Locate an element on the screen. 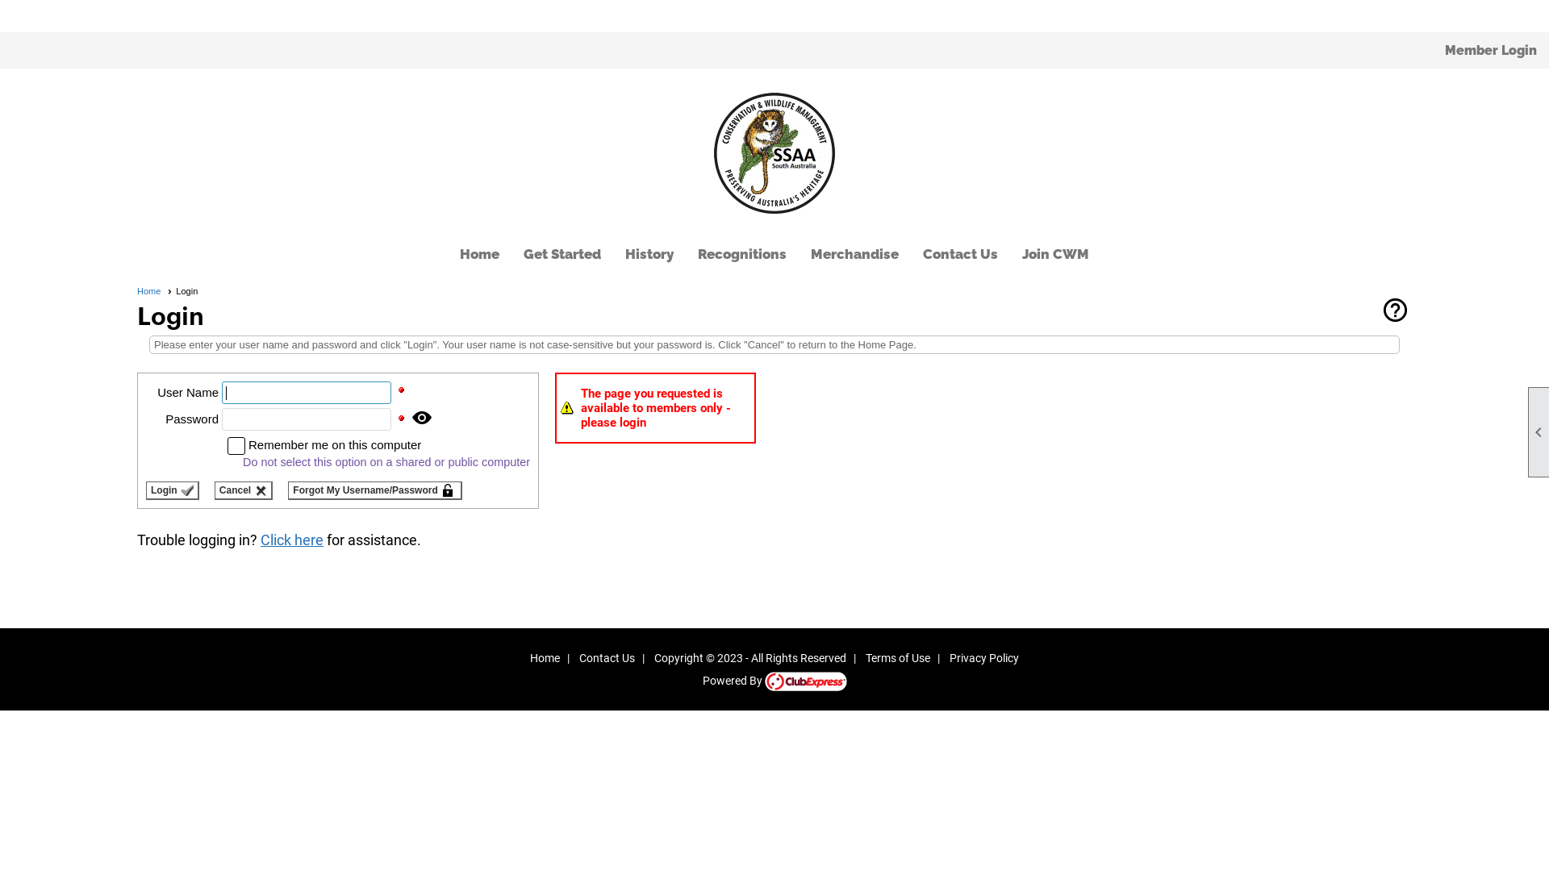 The height and width of the screenshot is (871, 1549). Join CWM is located at coordinates (1055, 254).